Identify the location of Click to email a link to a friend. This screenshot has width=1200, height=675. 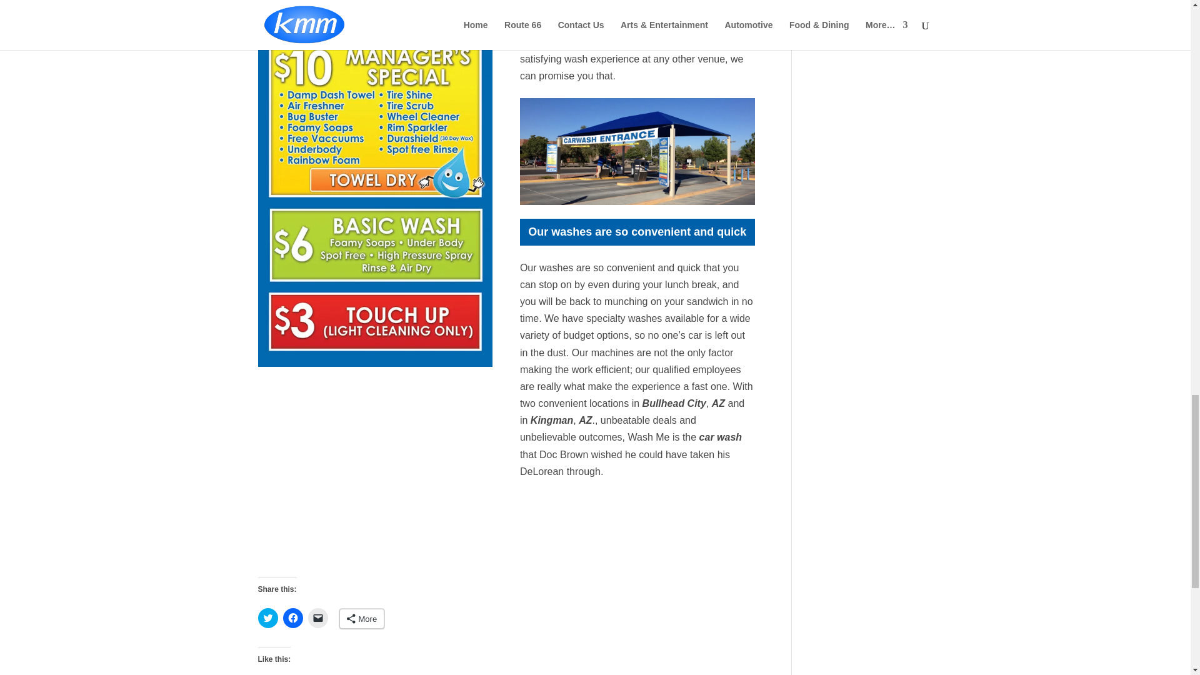
(317, 618).